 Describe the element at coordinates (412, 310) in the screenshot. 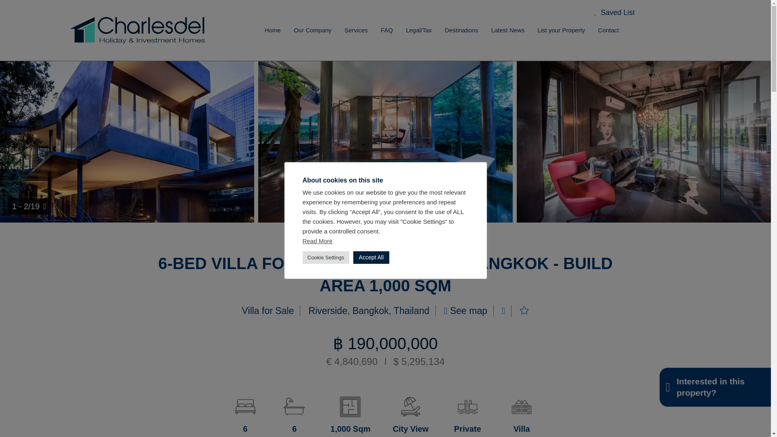

I see `View all property in Thailand` at that location.